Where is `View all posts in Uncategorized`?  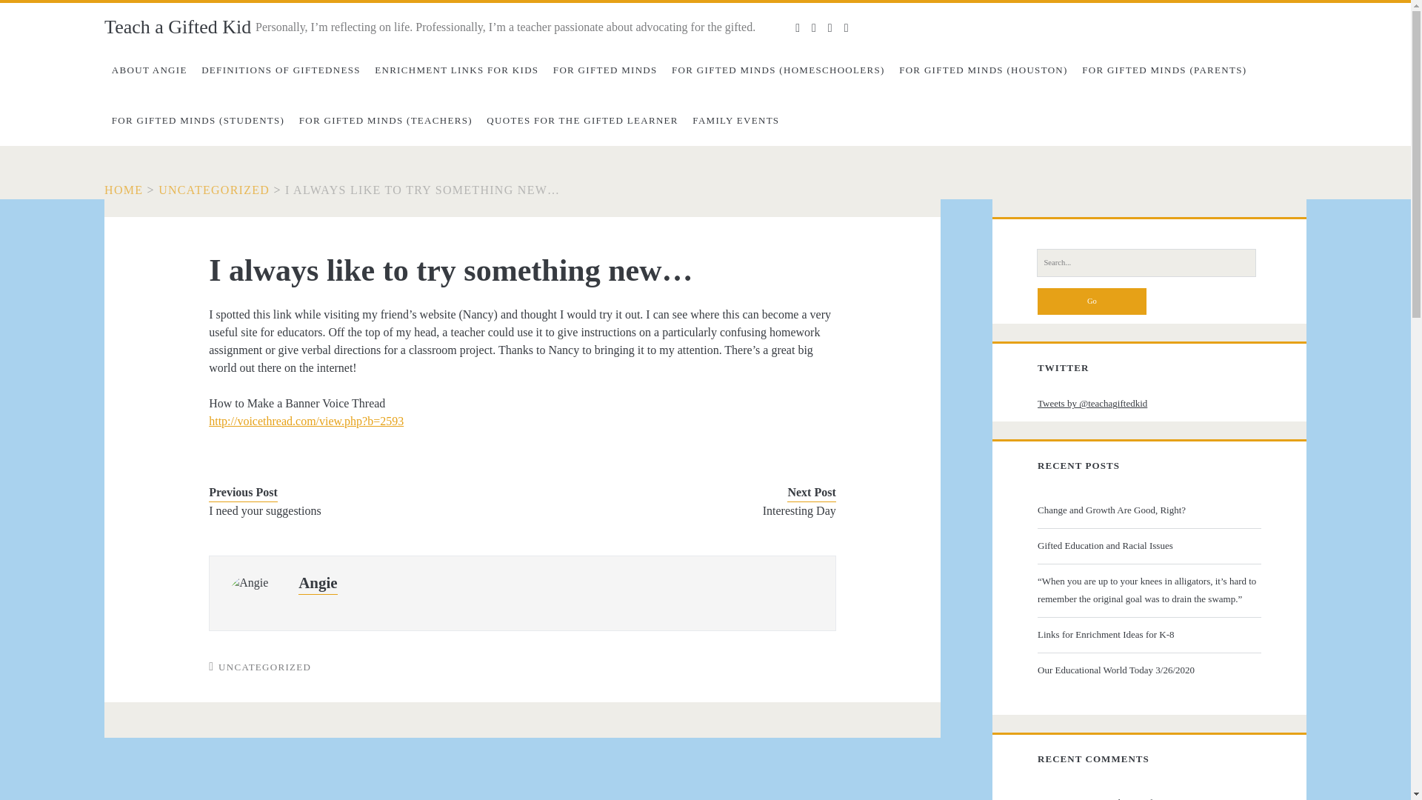
View all posts in Uncategorized is located at coordinates (265, 667).